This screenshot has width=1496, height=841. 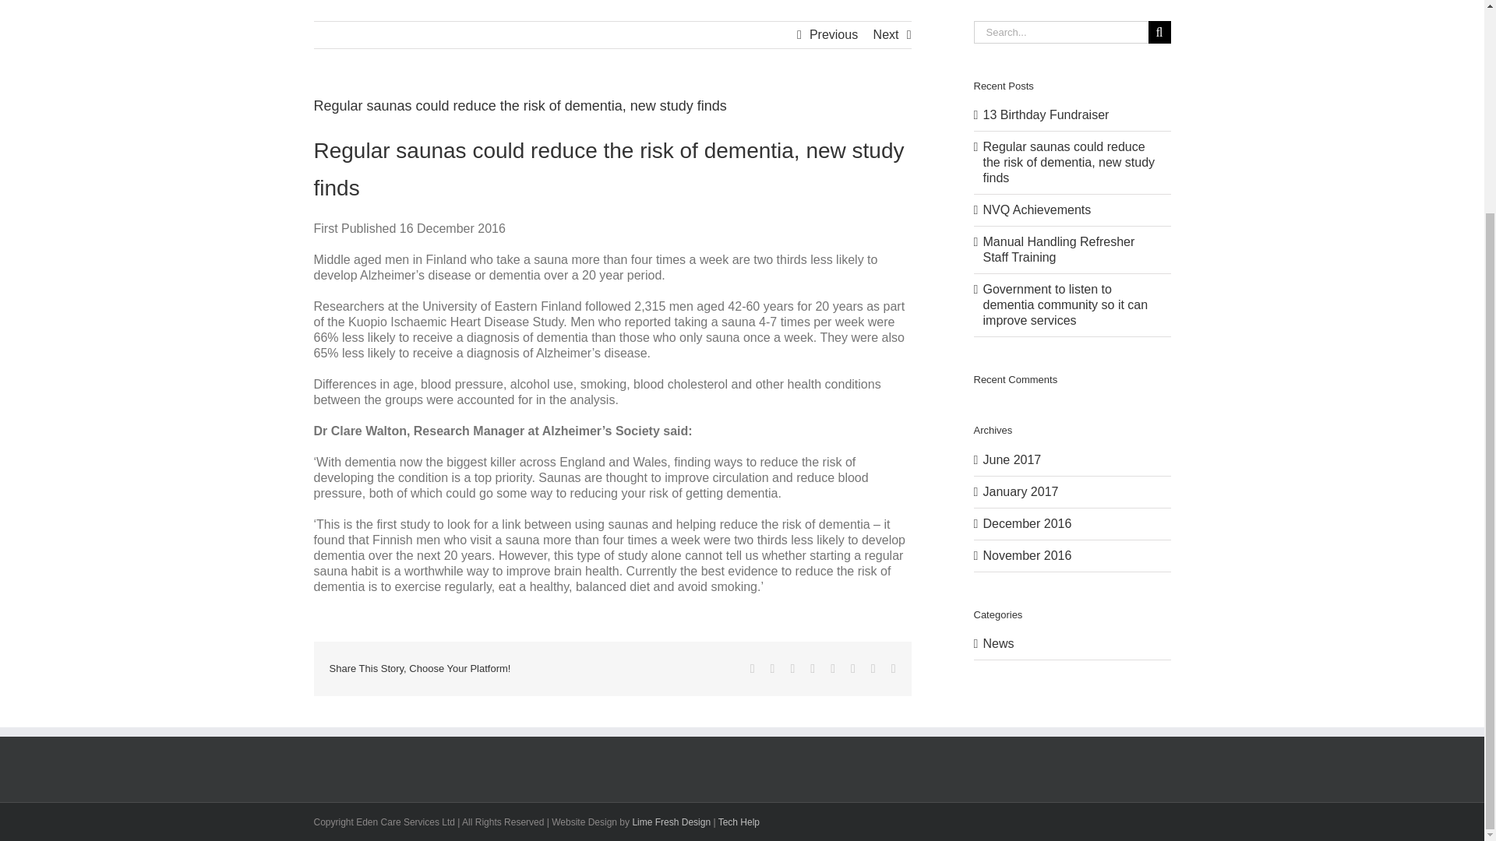 I want to click on December 2016, so click(x=1027, y=523).